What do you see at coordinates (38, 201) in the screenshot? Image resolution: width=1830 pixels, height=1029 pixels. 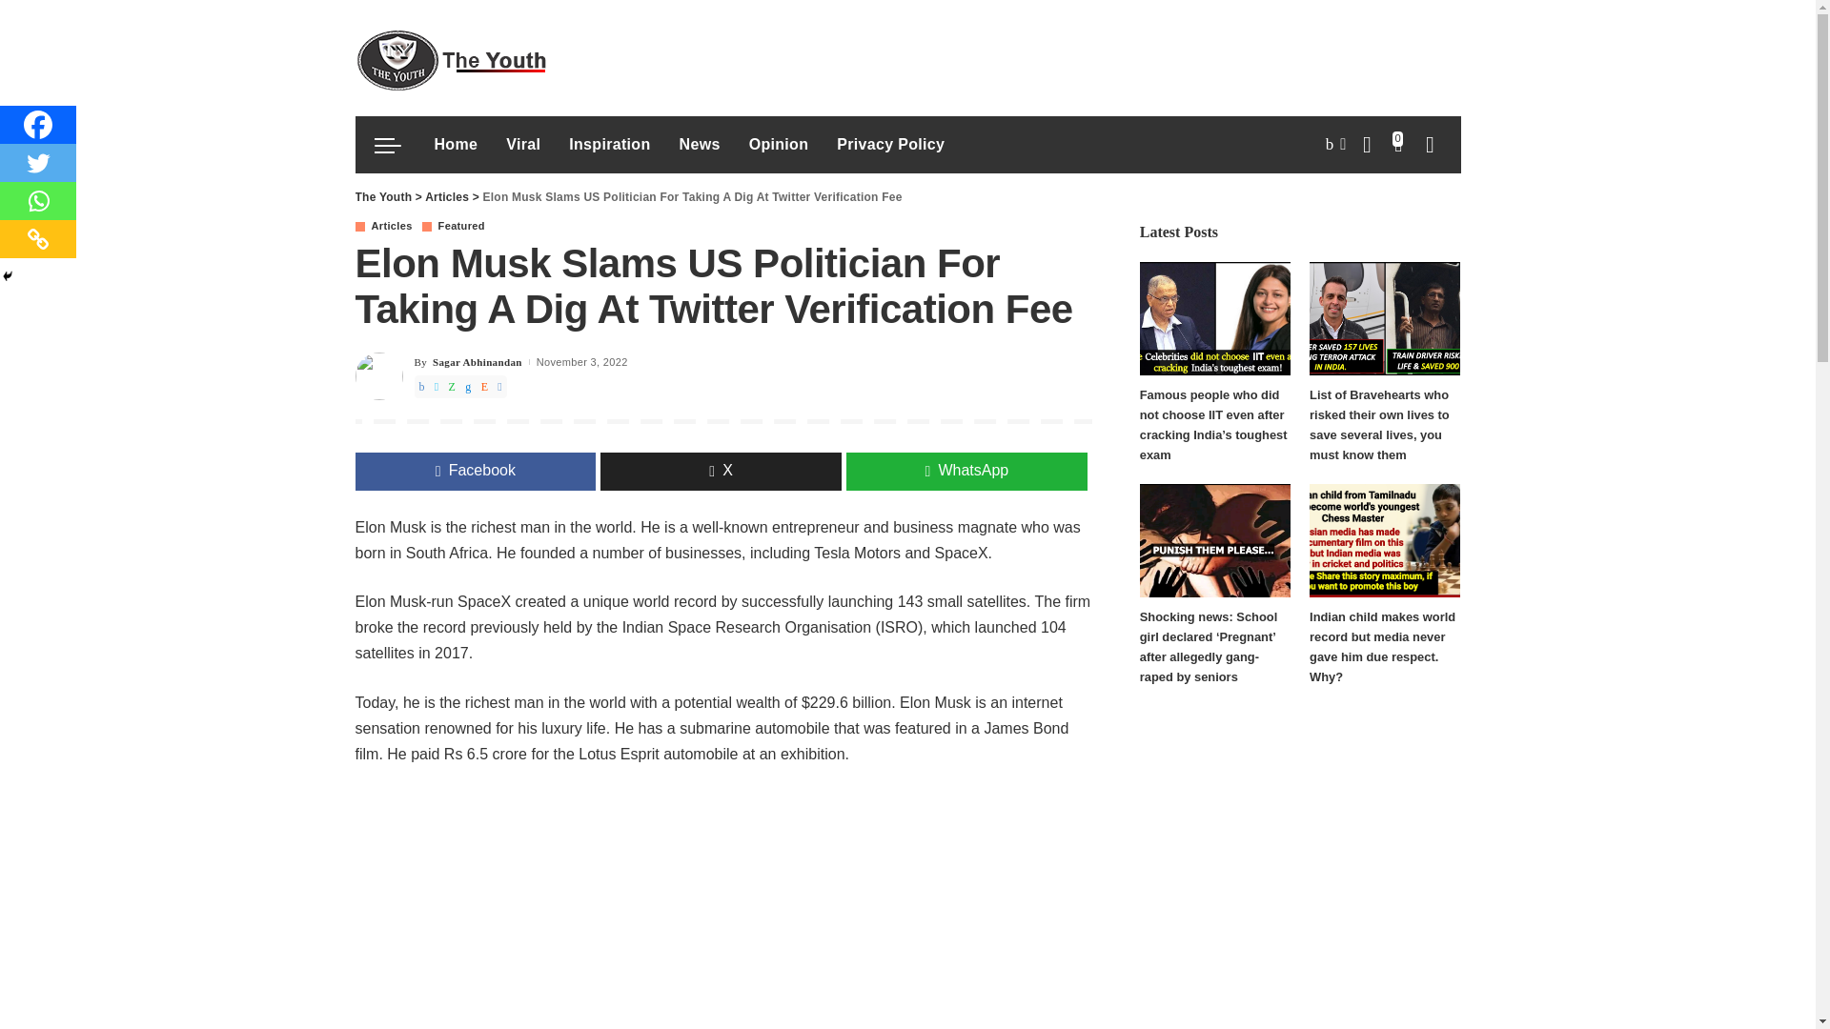 I see `Whatsapp` at bounding box center [38, 201].